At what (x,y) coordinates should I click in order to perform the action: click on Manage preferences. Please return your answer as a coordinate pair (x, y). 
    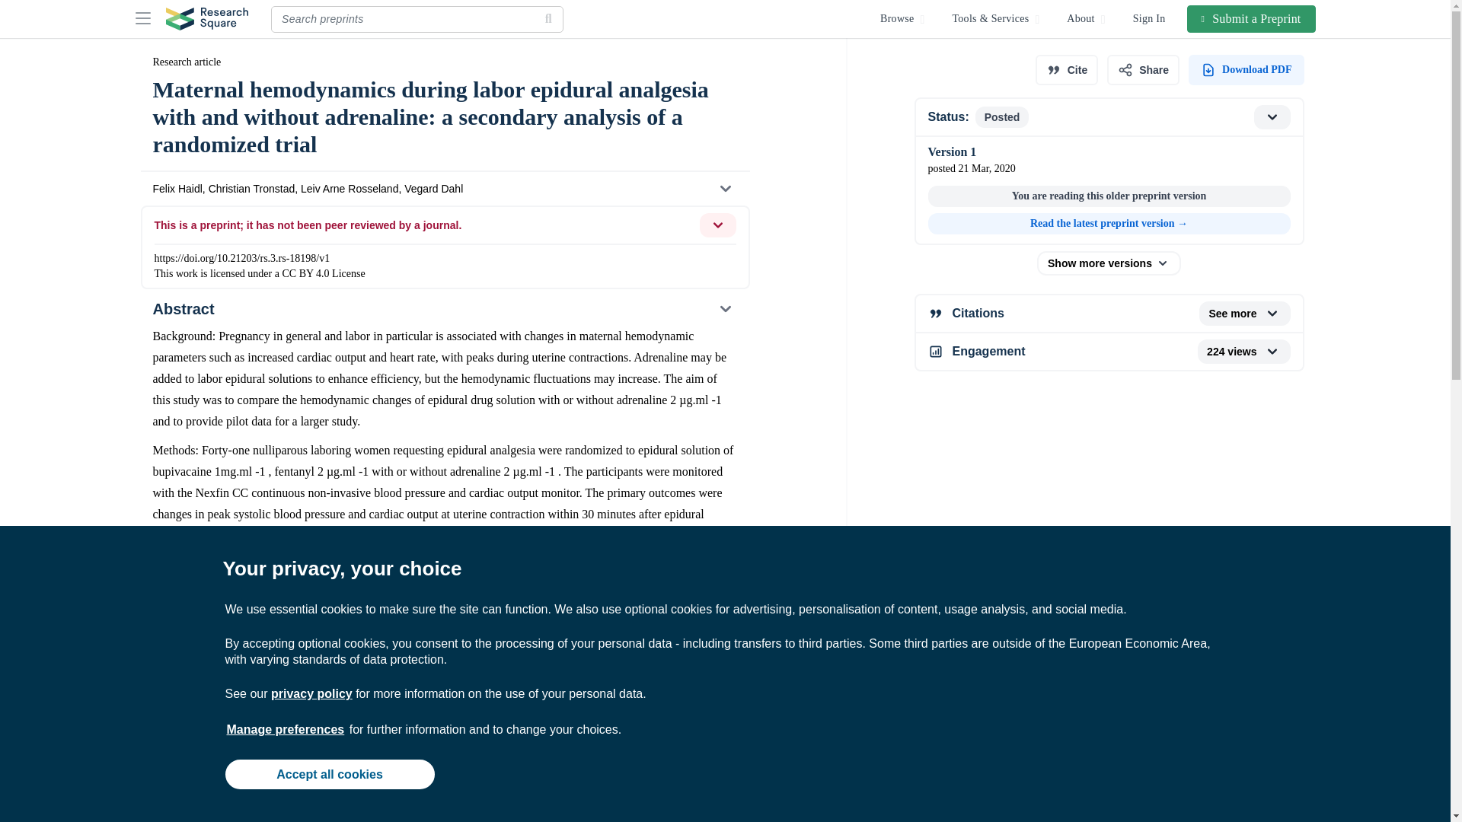
    Looking at the image, I should click on (286, 729).